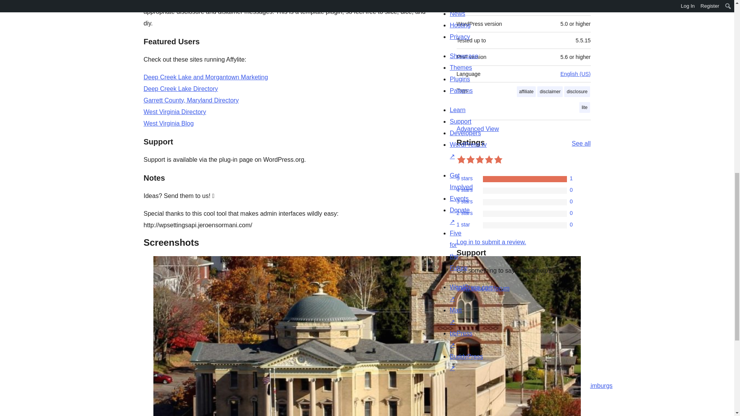 This screenshot has height=416, width=740. I want to click on Garrett County, Maryland Directory, so click(191, 100).